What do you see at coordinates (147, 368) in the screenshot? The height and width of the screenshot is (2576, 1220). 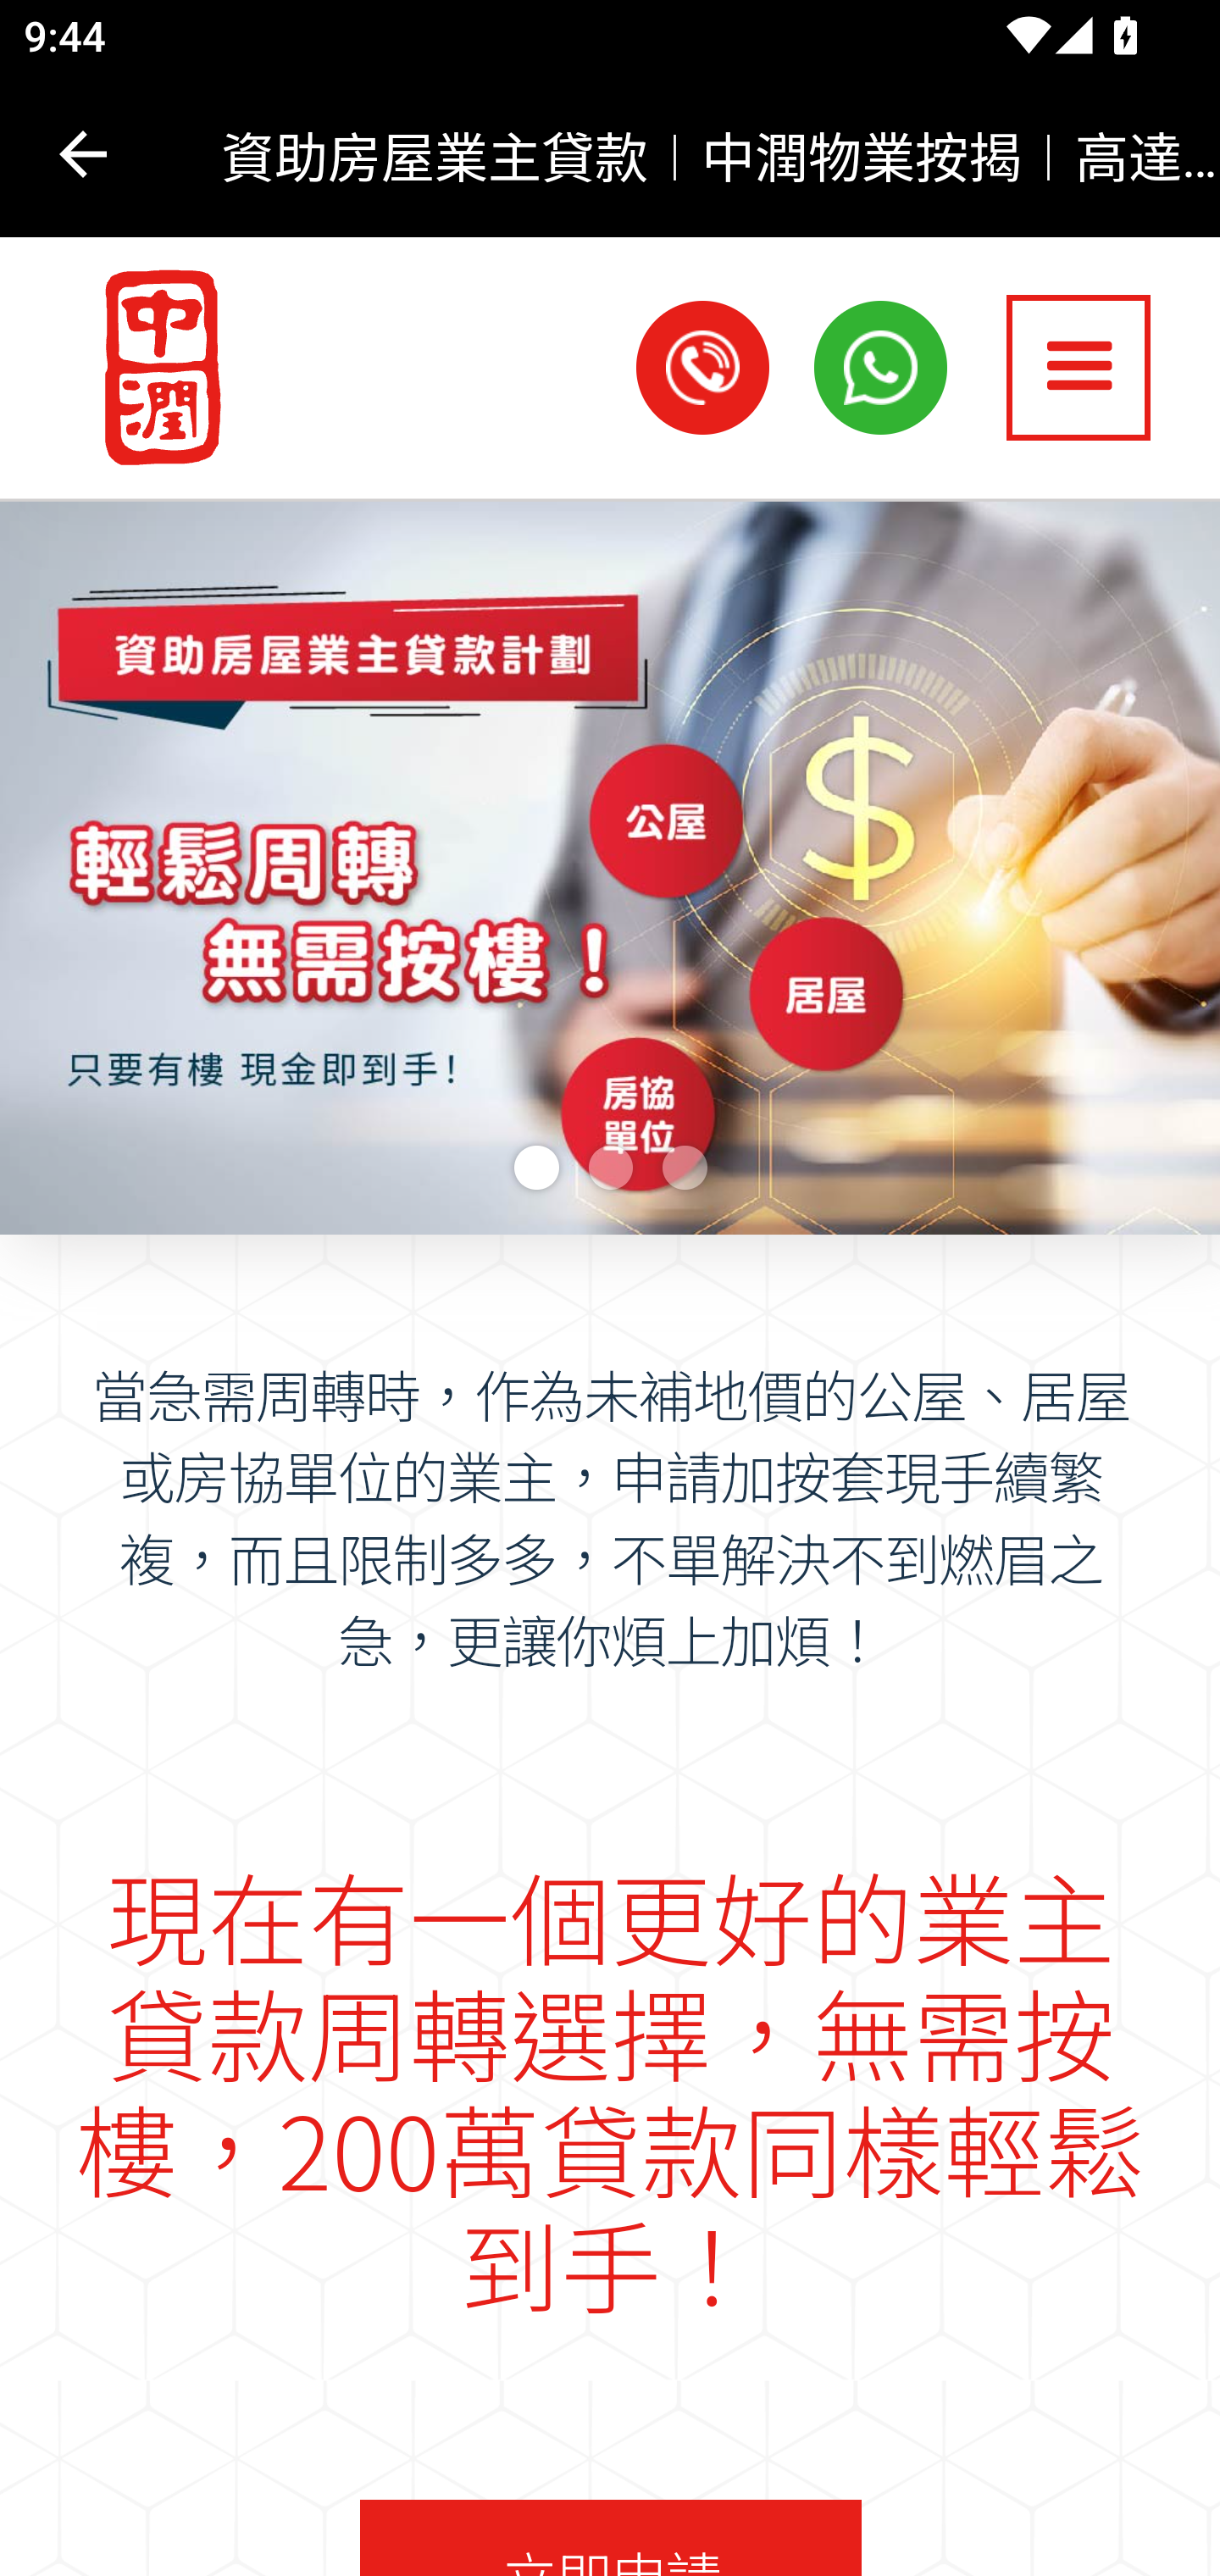 I see `home 中潤物業按揭有限公司` at bounding box center [147, 368].